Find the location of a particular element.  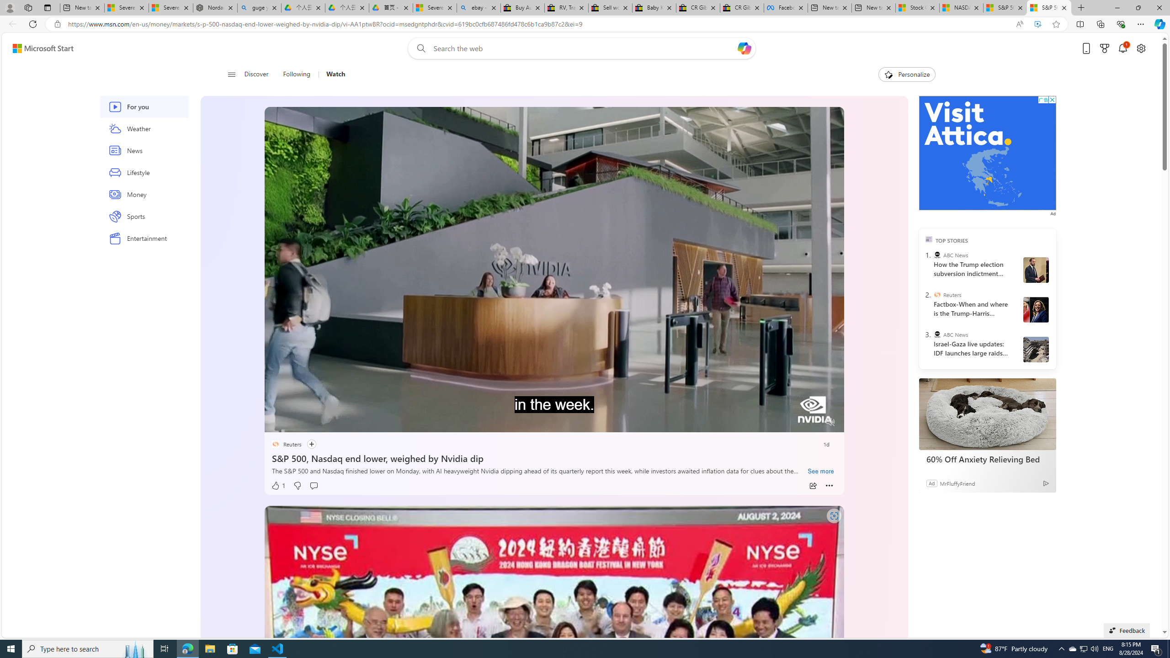

Web search is located at coordinates (419, 48).